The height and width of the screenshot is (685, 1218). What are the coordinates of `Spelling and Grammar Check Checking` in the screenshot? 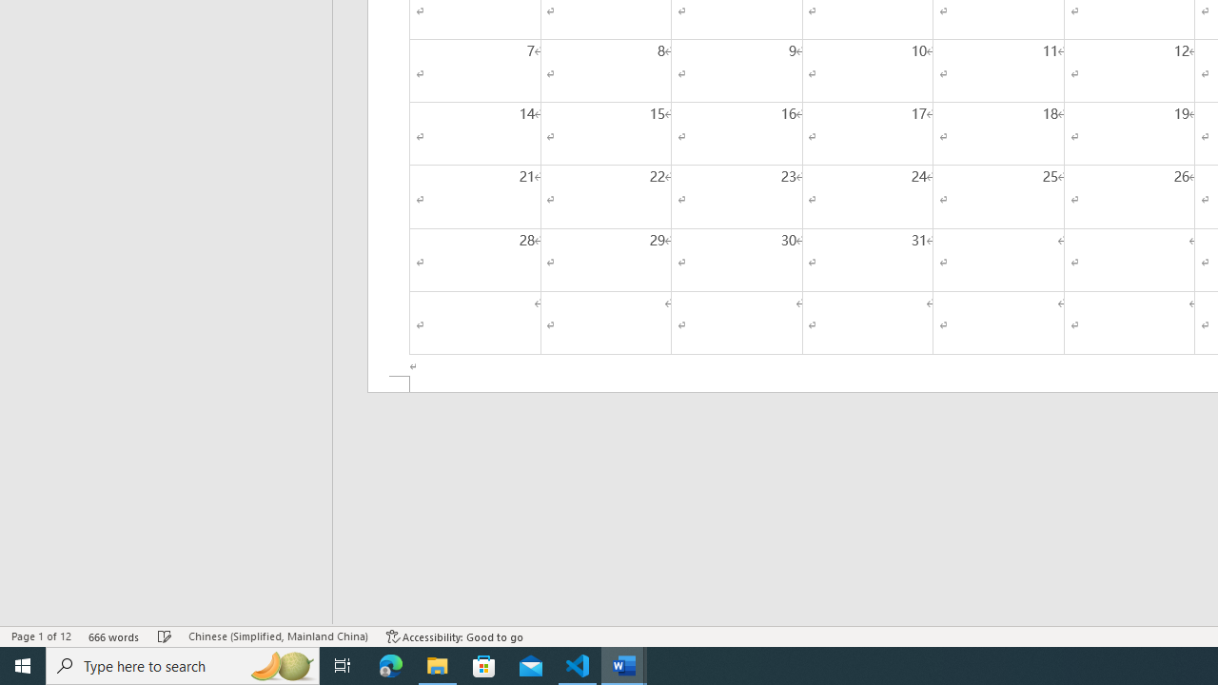 It's located at (165, 636).